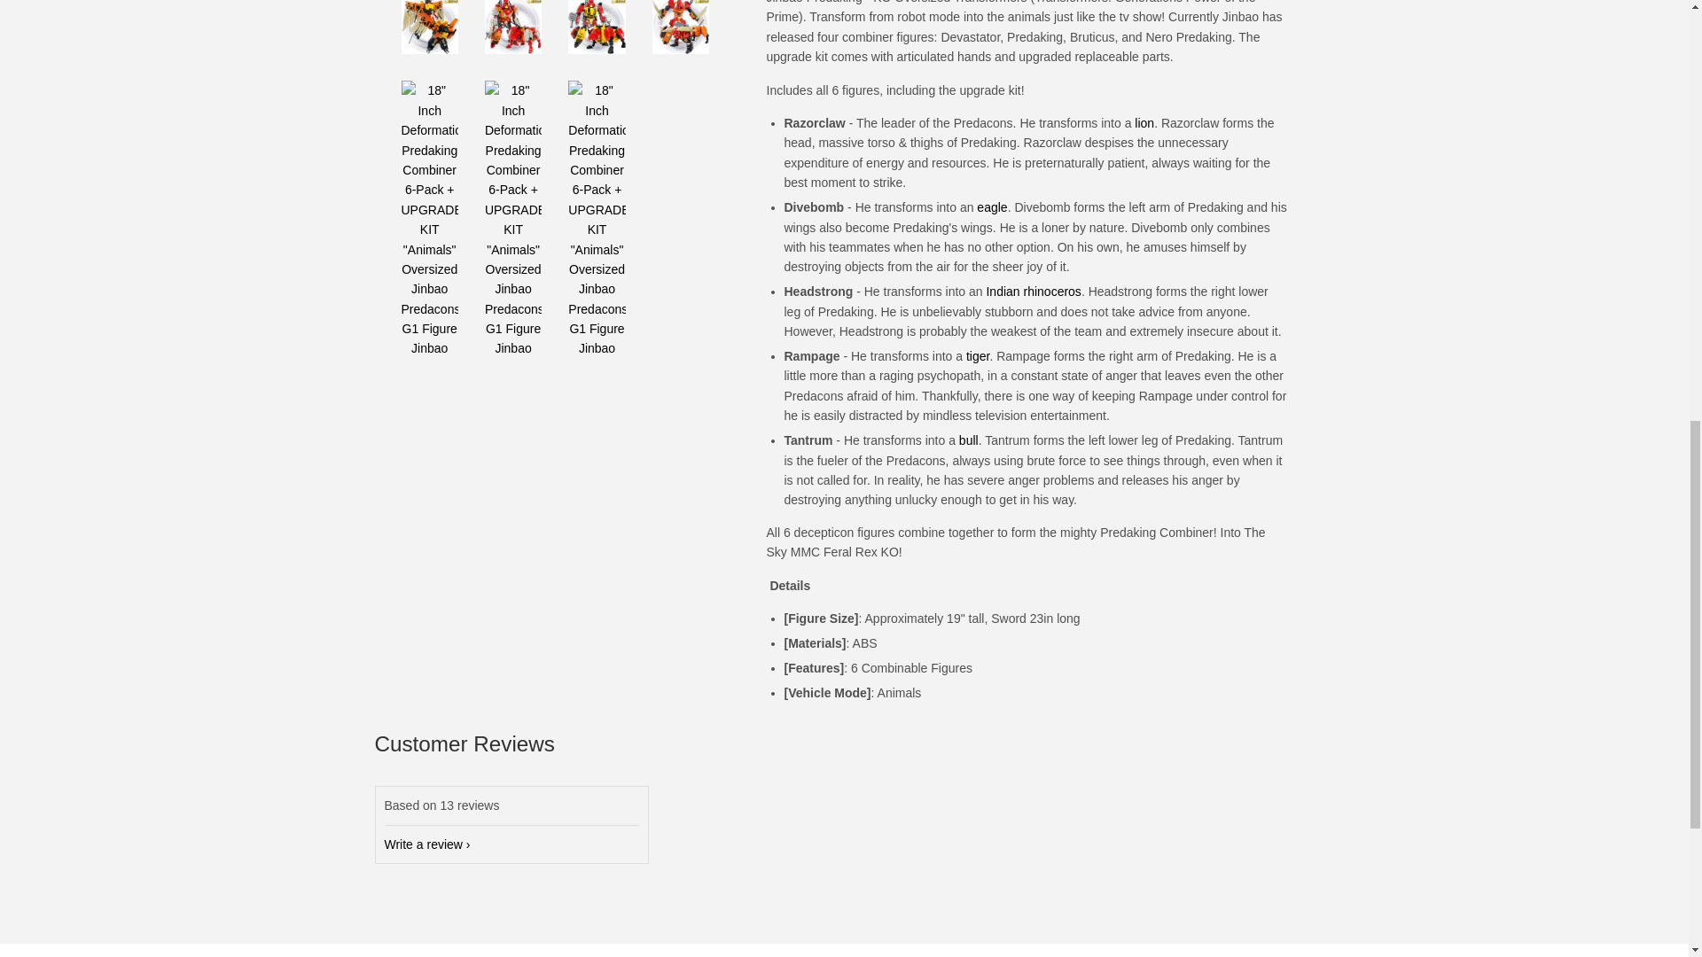  What do you see at coordinates (977, 356) in the screenshot?
I see `Tiger` at bounding box center [977, 356].